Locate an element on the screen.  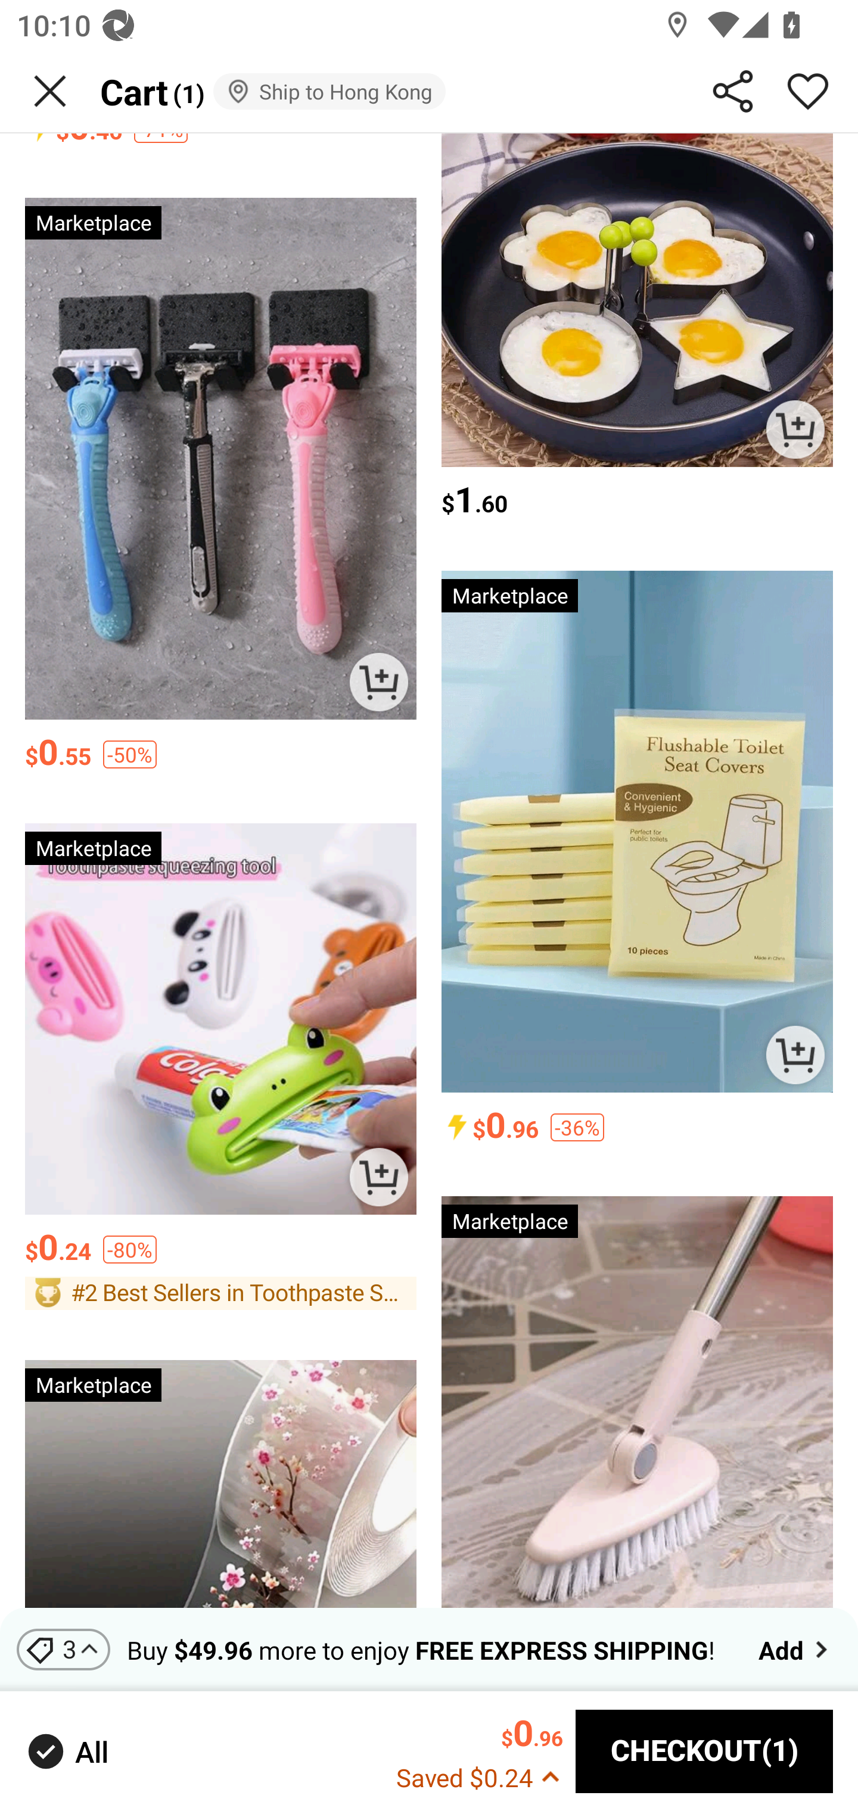
ADD TO CART is located at coordinates (379, 682).